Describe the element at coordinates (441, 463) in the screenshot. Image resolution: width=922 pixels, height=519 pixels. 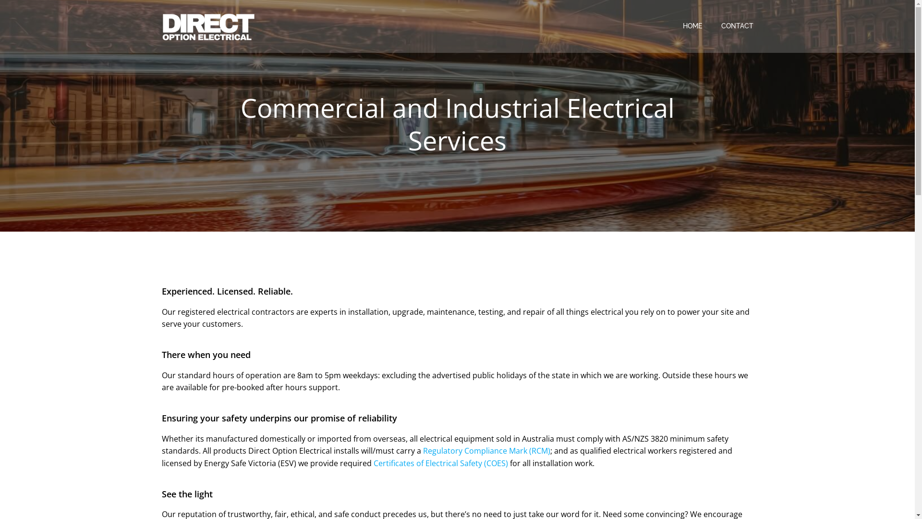
I see `Certificates of Electrical Safety (COES)` at that location.